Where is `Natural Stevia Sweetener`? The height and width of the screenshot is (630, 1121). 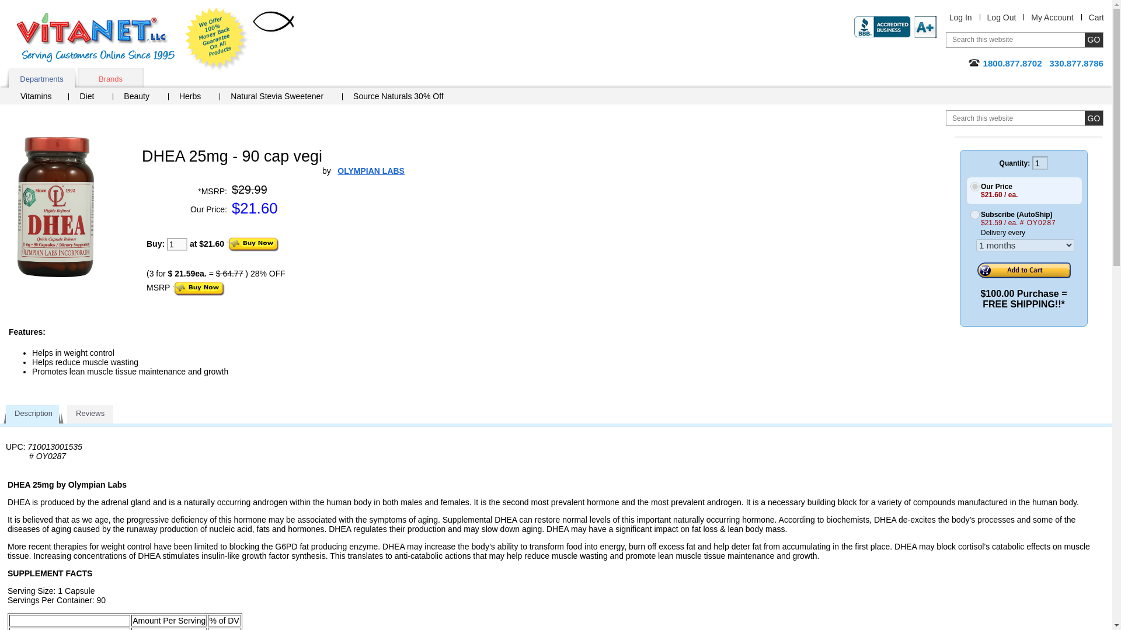
Natural Stevia Sweetener is located at coordinates (281, 97).